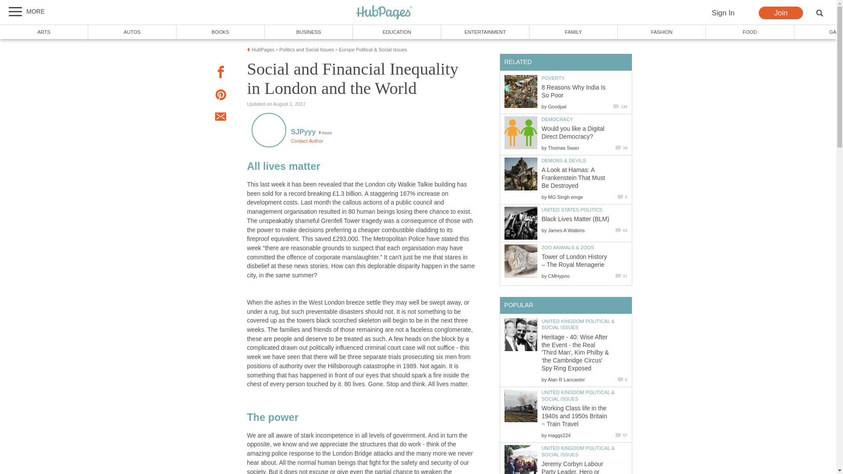 The width and height of the screenshot is (843, 474). Describe the element at coordinates (521, 133) in the screenshot. I see `Would you like a Digital Direct Democracy?` at that location.